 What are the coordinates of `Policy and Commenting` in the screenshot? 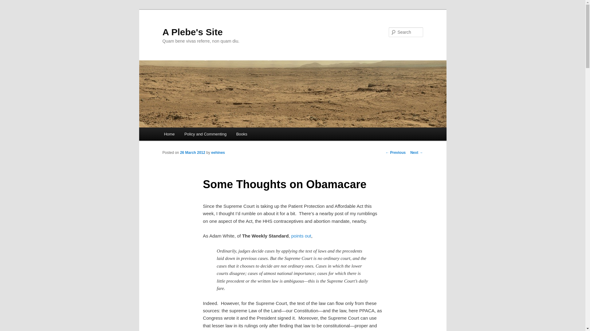 It's located at (205, 134).